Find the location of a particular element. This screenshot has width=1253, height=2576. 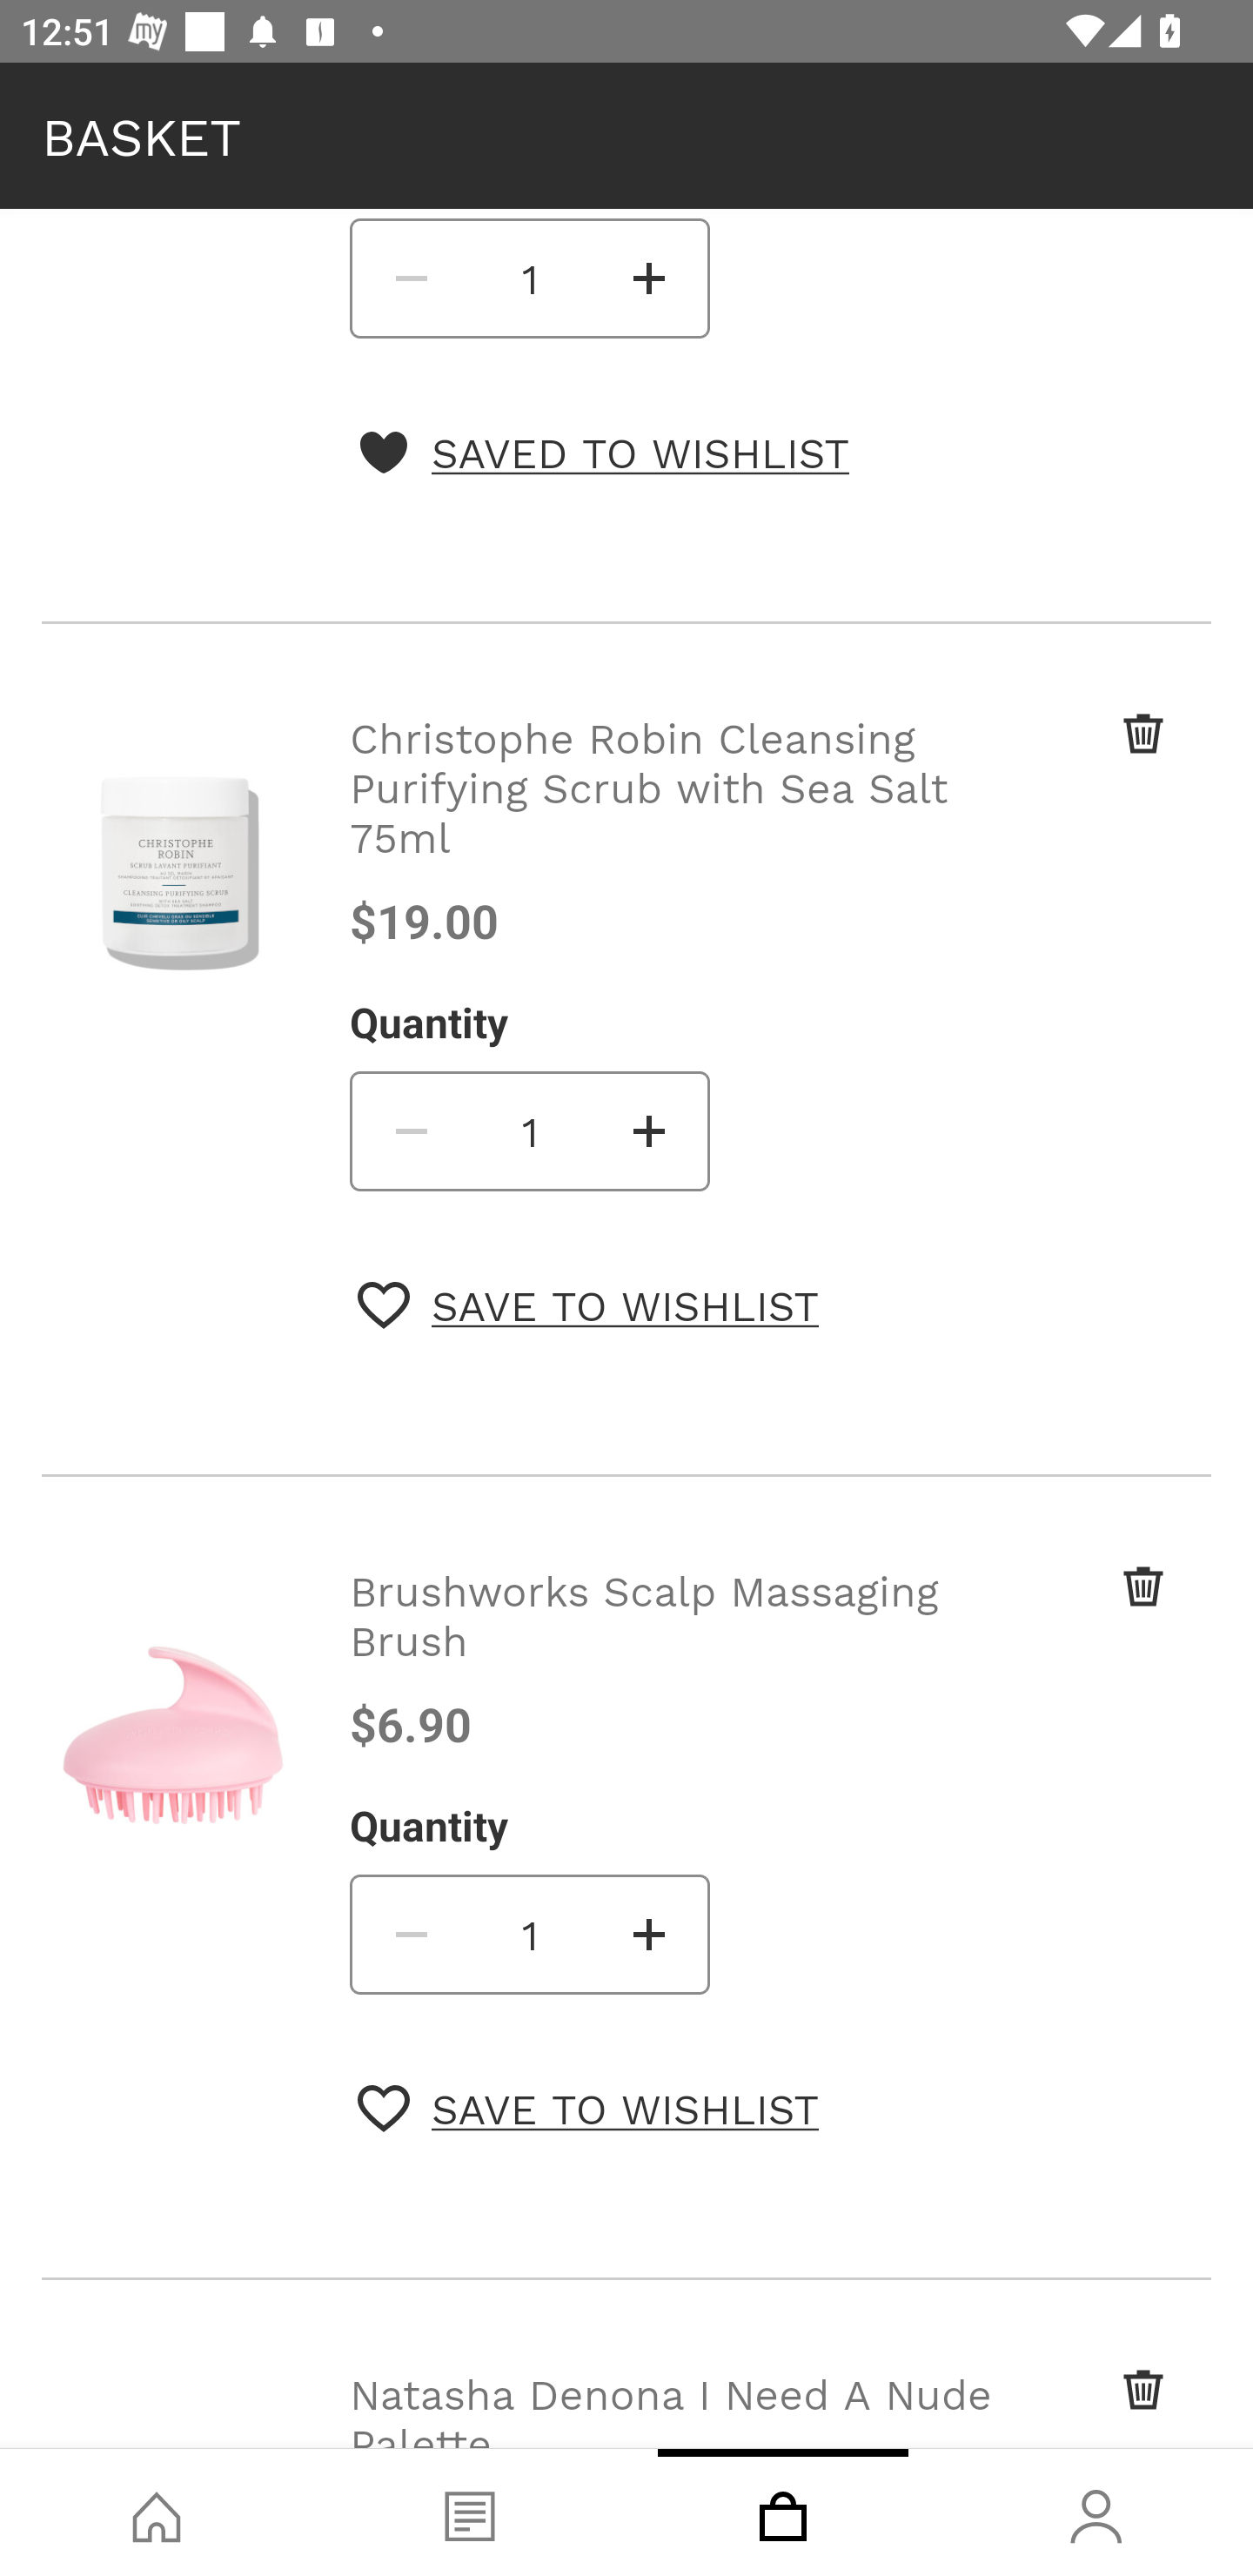

Increase quantity is located at coordinates (650, 1934).